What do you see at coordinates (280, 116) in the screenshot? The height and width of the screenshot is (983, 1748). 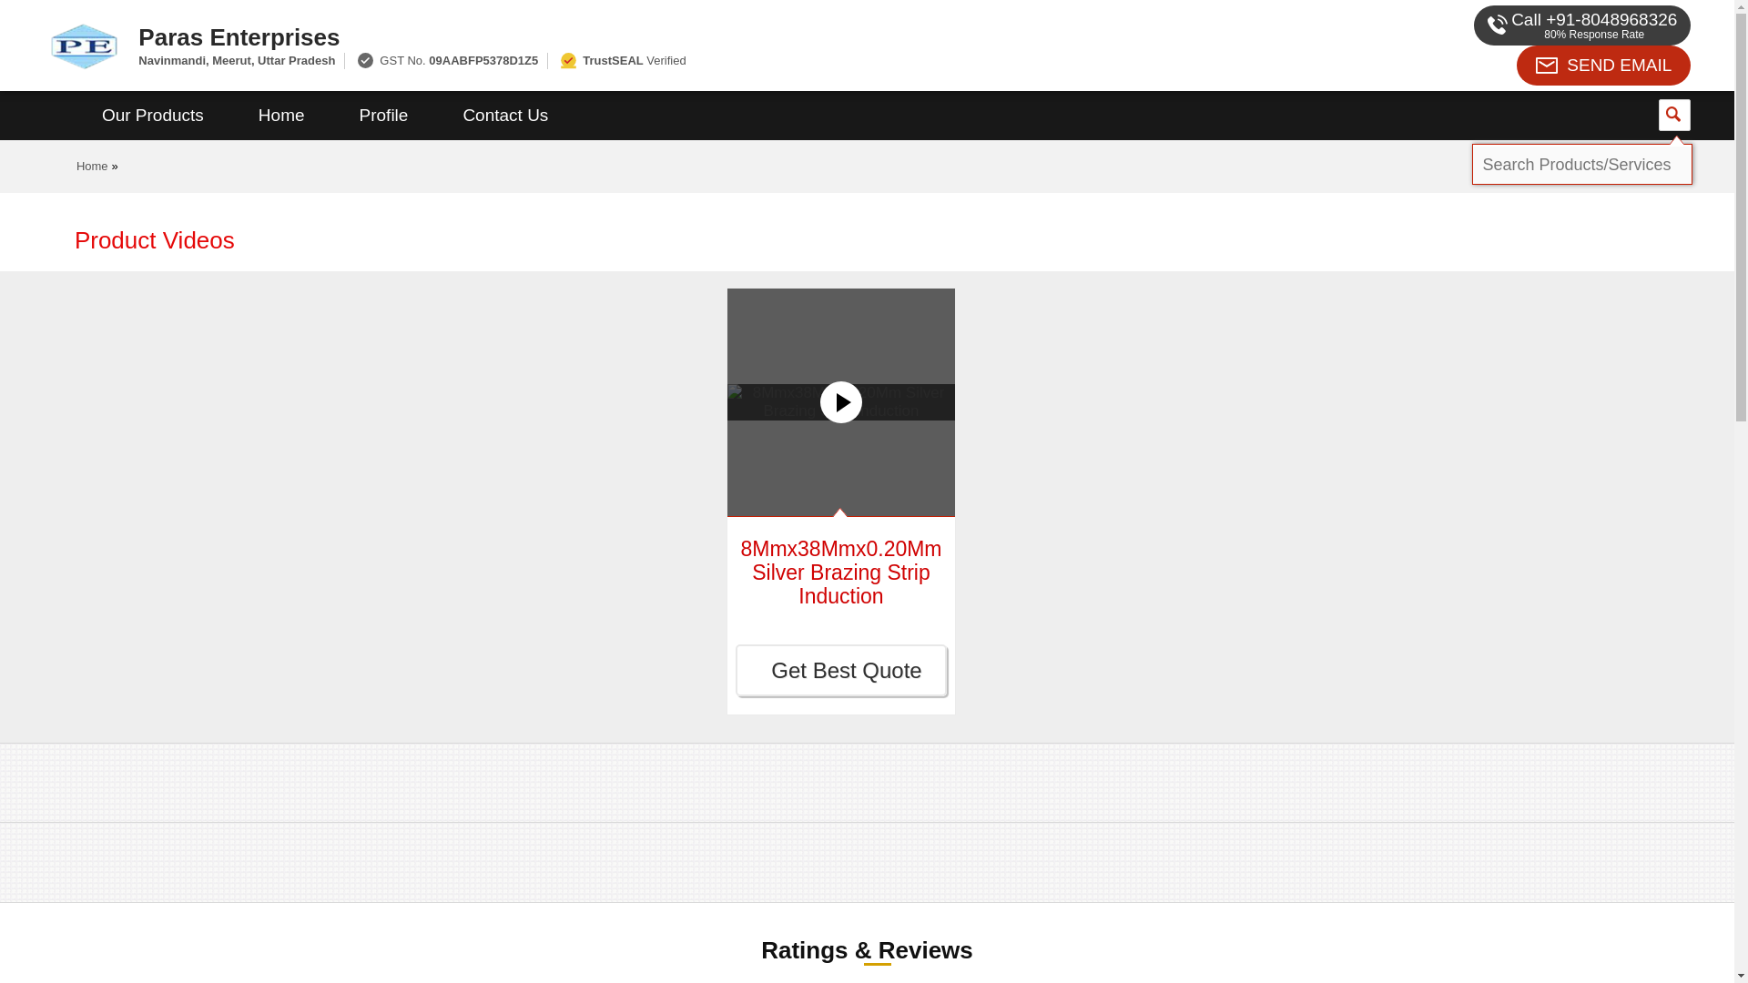 I see `Home` at bounding box center [280, 116].